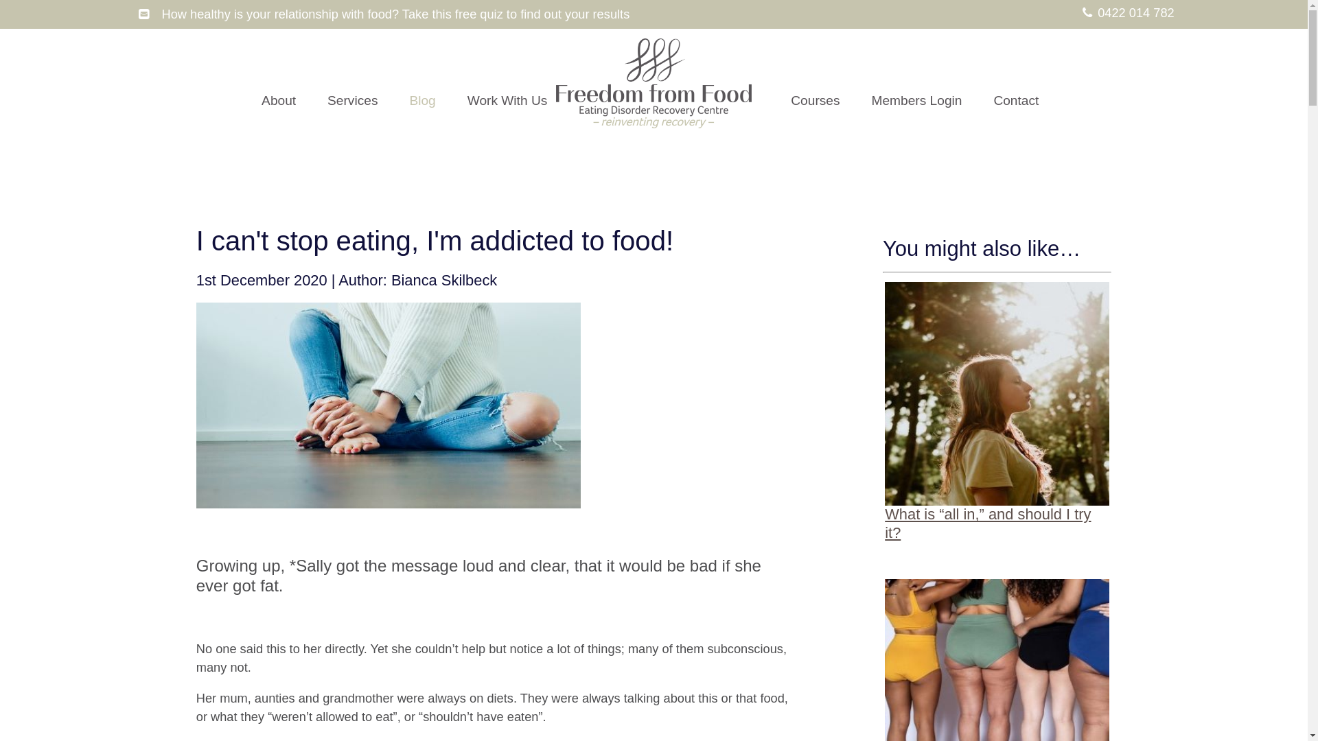  I want to click on 0422 014 782, so click(1124, 14).